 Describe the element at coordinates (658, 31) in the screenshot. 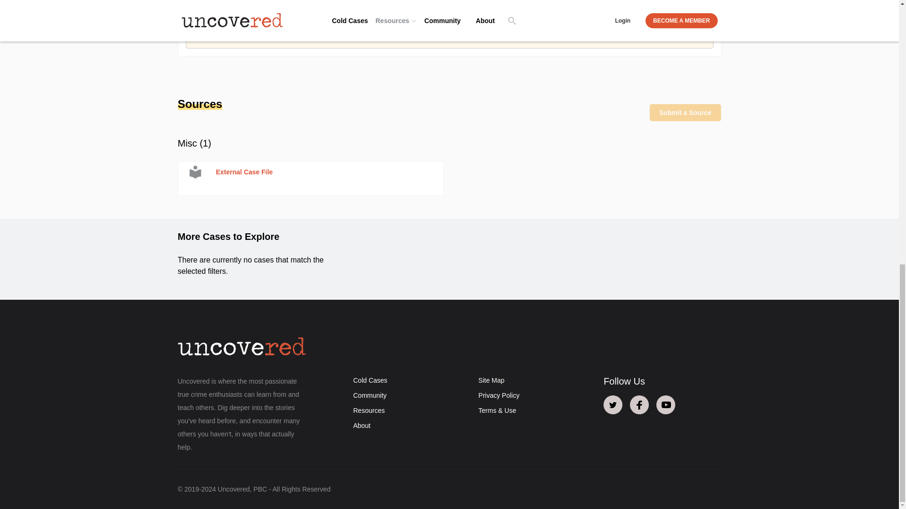

I see `Contribute to this Case` at that location.